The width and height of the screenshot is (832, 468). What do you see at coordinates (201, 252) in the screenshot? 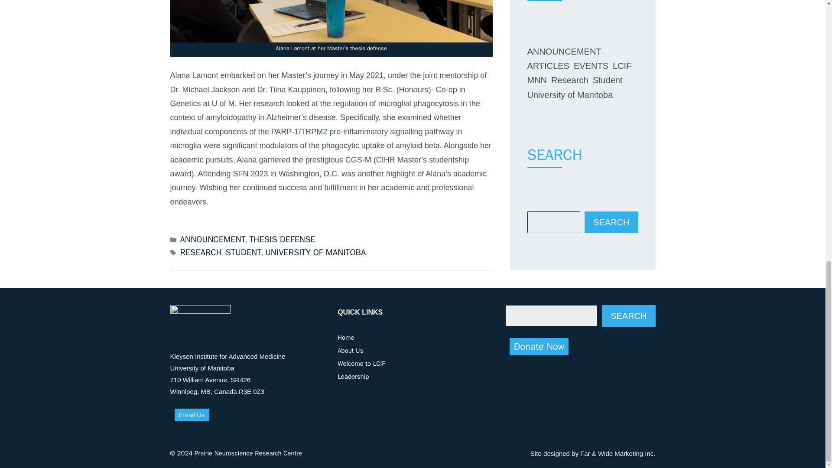
I see `RESEARCH` at bounding box center [201, 252].